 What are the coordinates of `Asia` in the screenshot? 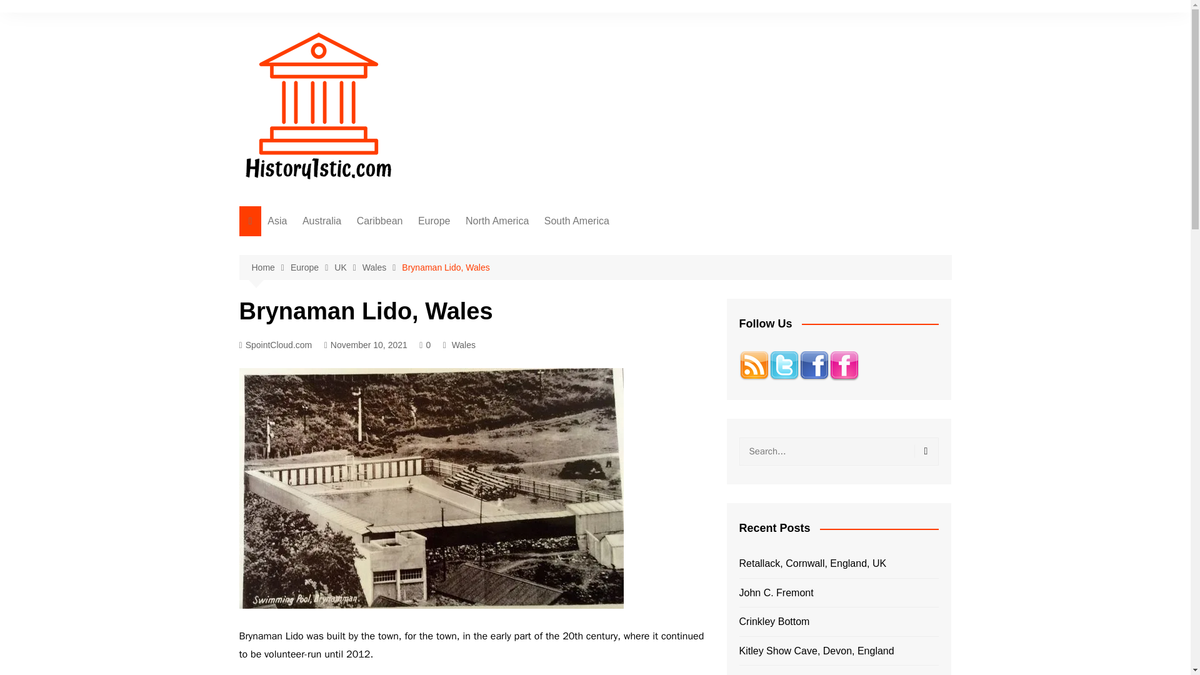 It's located at (277, 221).